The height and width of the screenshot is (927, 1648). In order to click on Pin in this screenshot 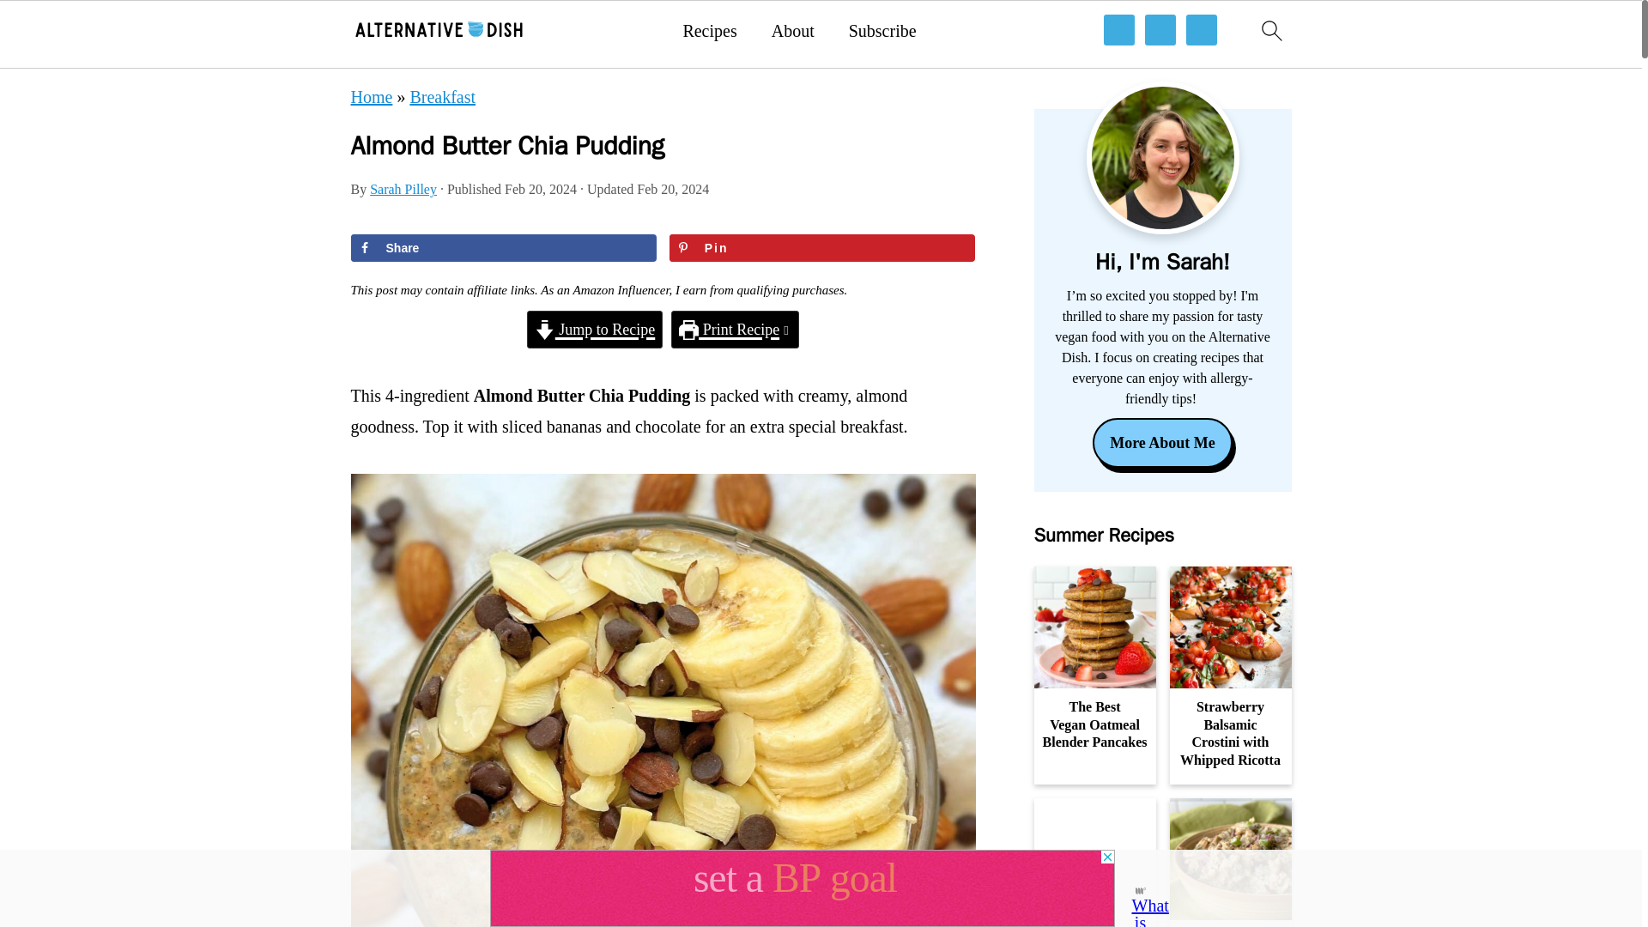, I will do `click(822, 247)`.